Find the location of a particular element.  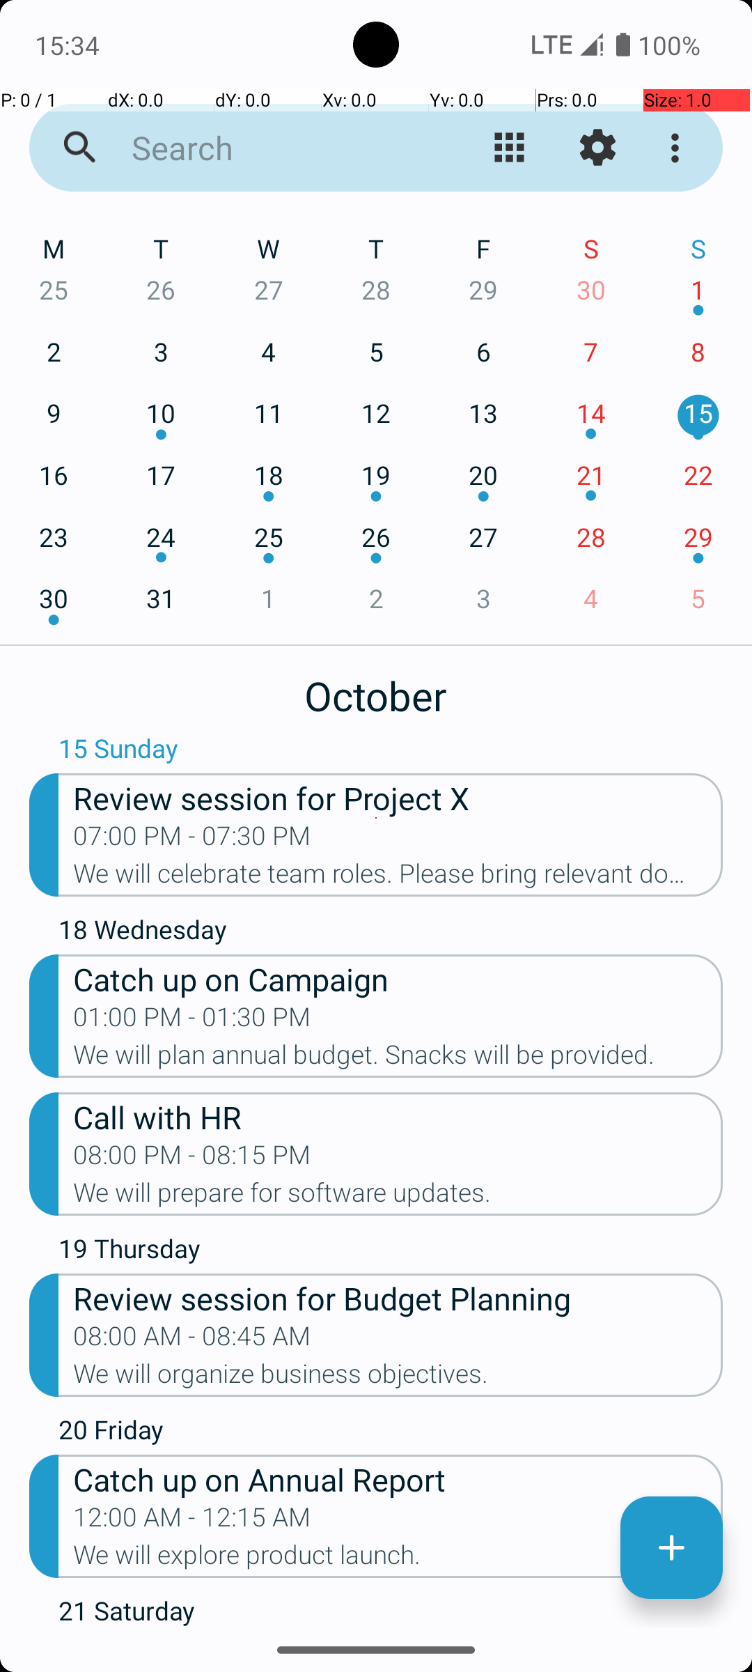

07:00 PM - 07:30 PM is located at coordinates (192, 840).